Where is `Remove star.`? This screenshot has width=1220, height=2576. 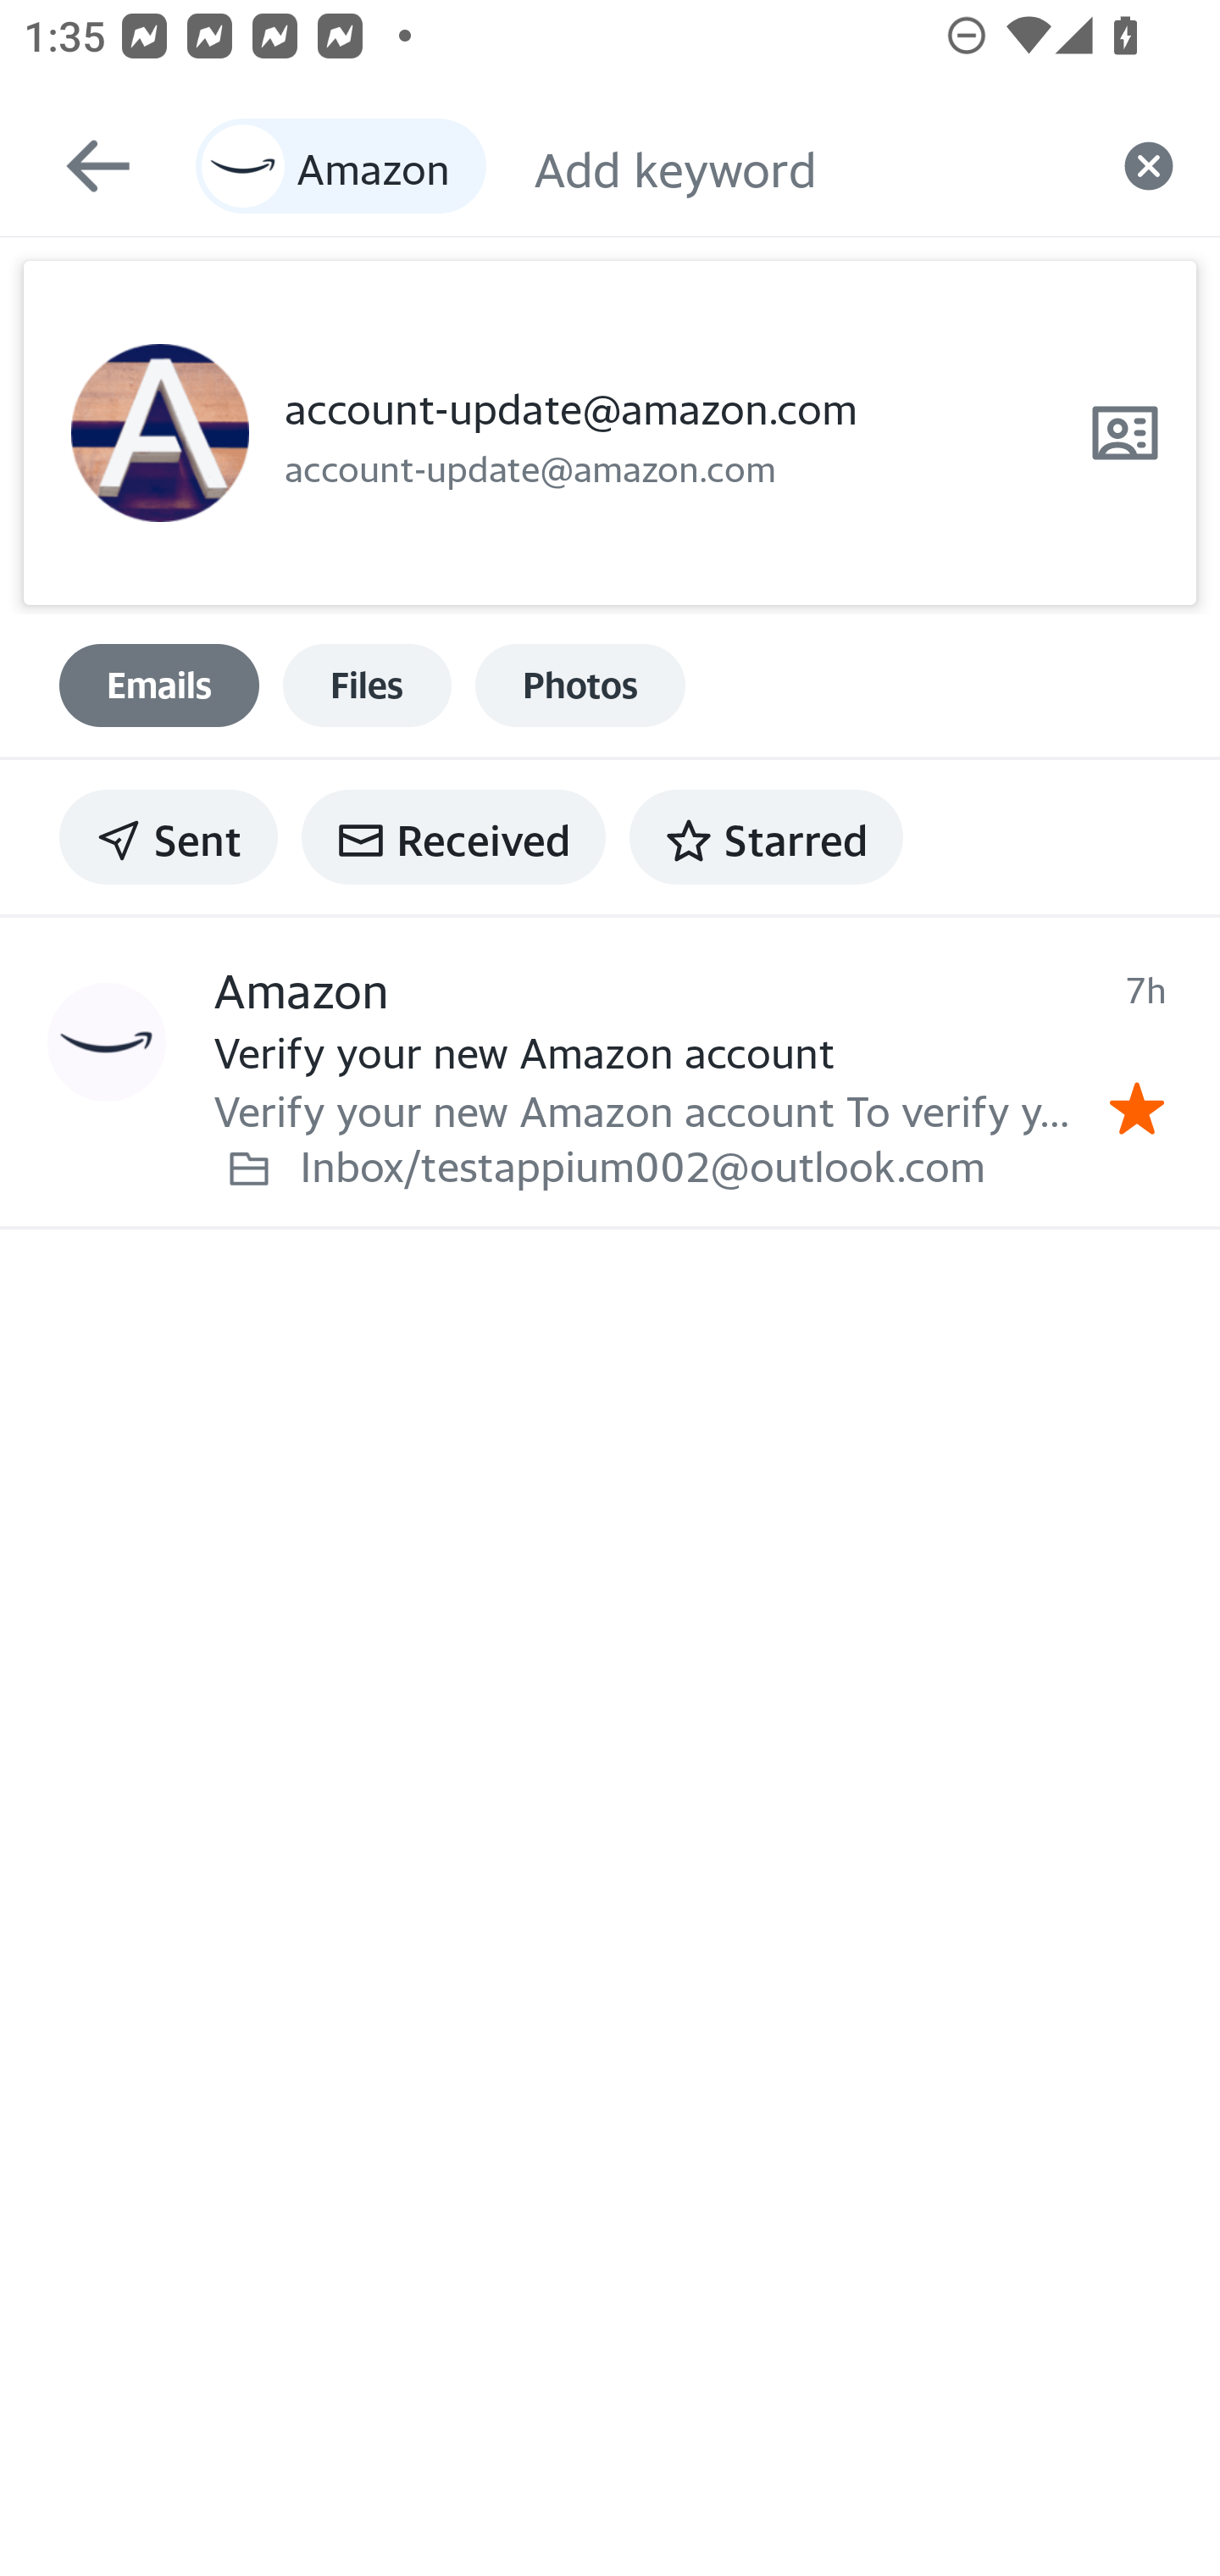 Remove star. is located at coordinates (1137, 1108).